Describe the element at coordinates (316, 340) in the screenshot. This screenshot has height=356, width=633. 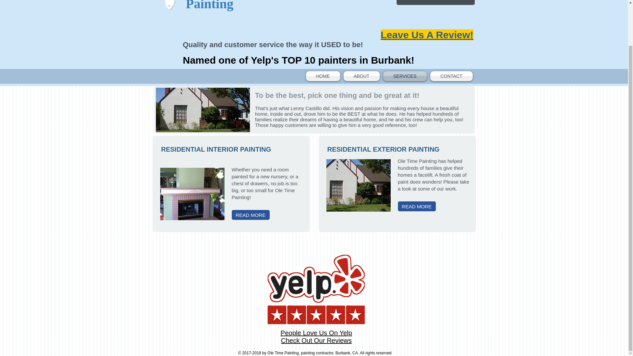
I see `Check Out Our Reviews` at that location.